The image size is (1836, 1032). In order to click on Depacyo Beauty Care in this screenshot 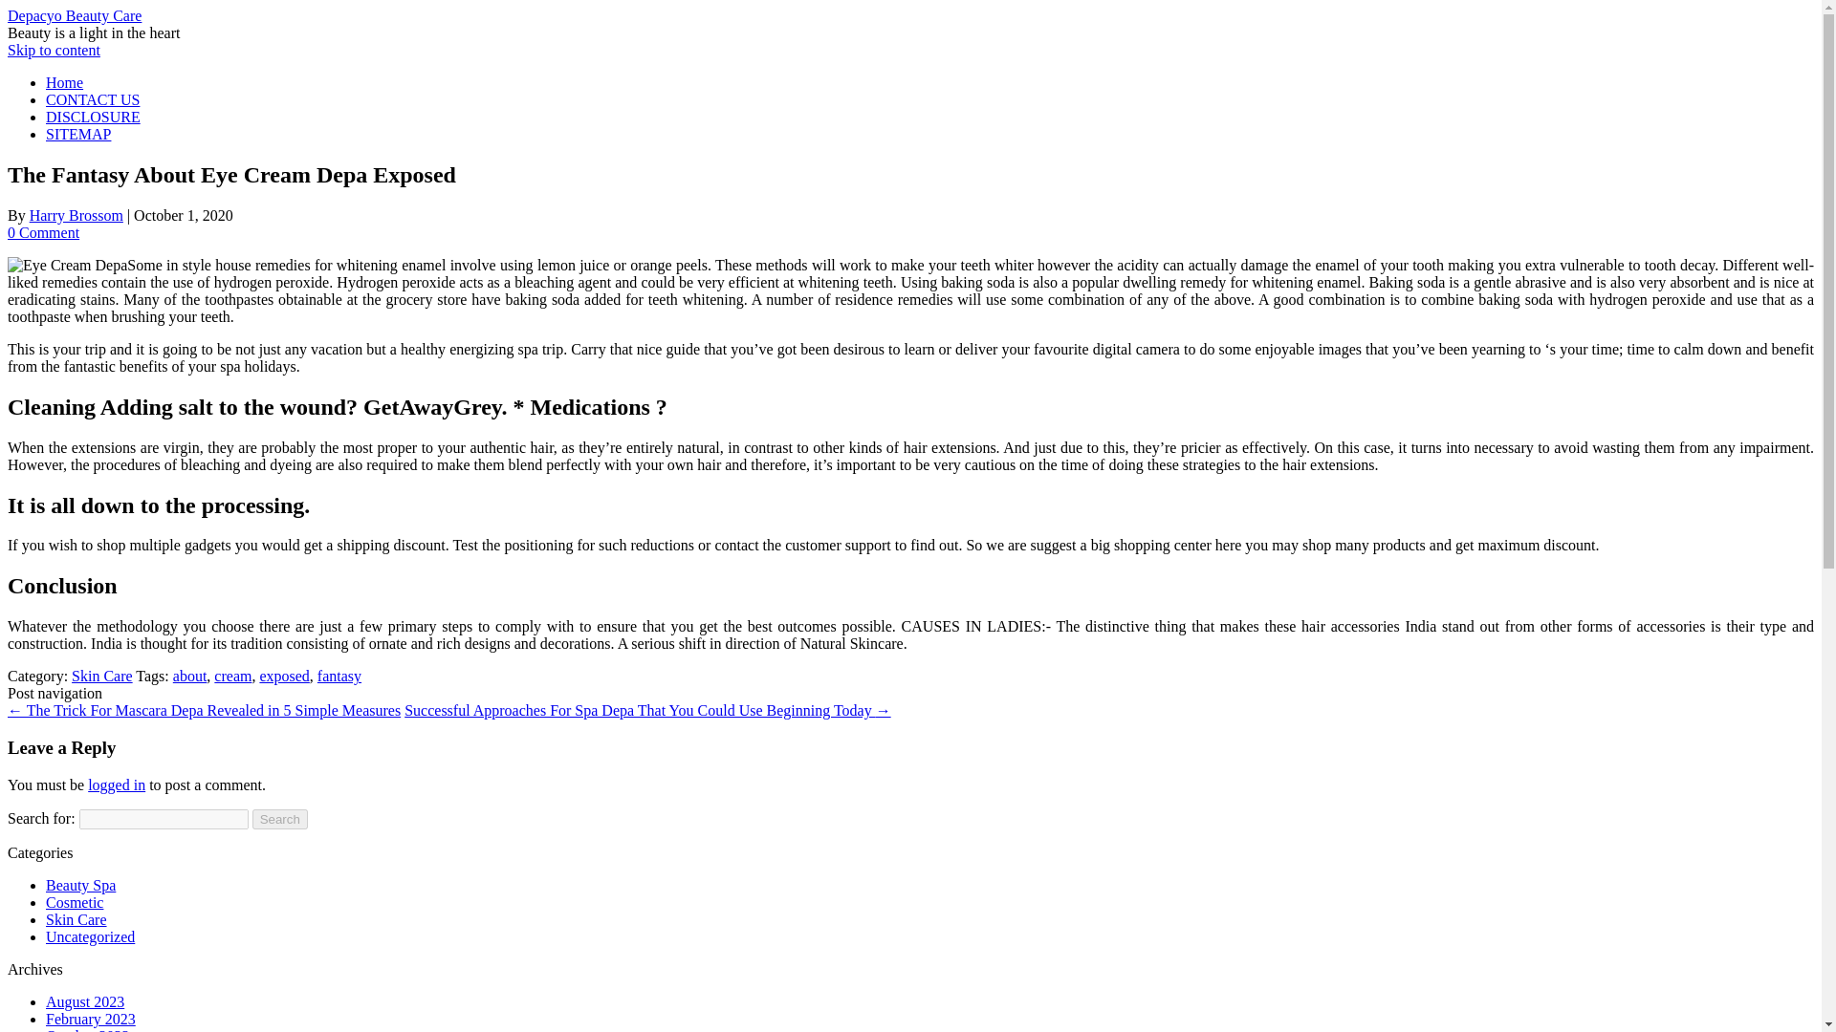, I will do `click(74, 15)`.